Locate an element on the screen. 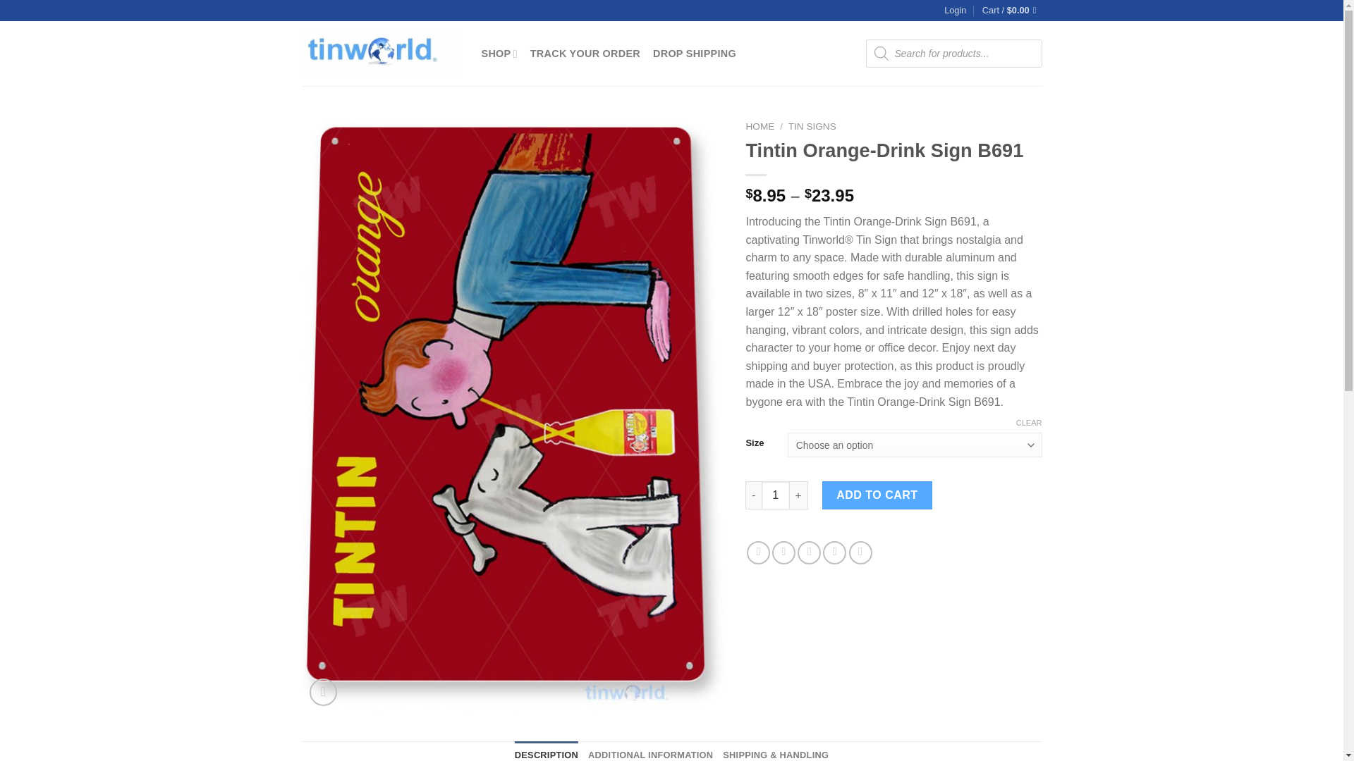 This screenshot has height=761, width=1354. 1 is located at coordinates (775, 495).